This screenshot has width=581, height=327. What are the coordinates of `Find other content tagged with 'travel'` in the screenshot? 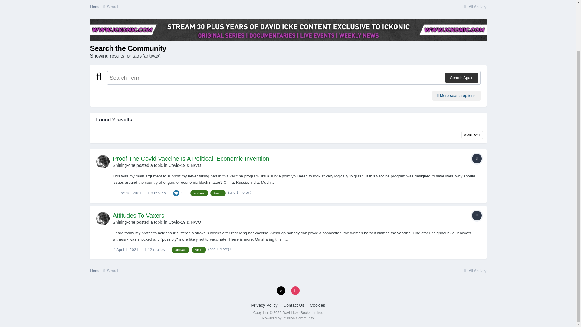 It's located at (218, 193).